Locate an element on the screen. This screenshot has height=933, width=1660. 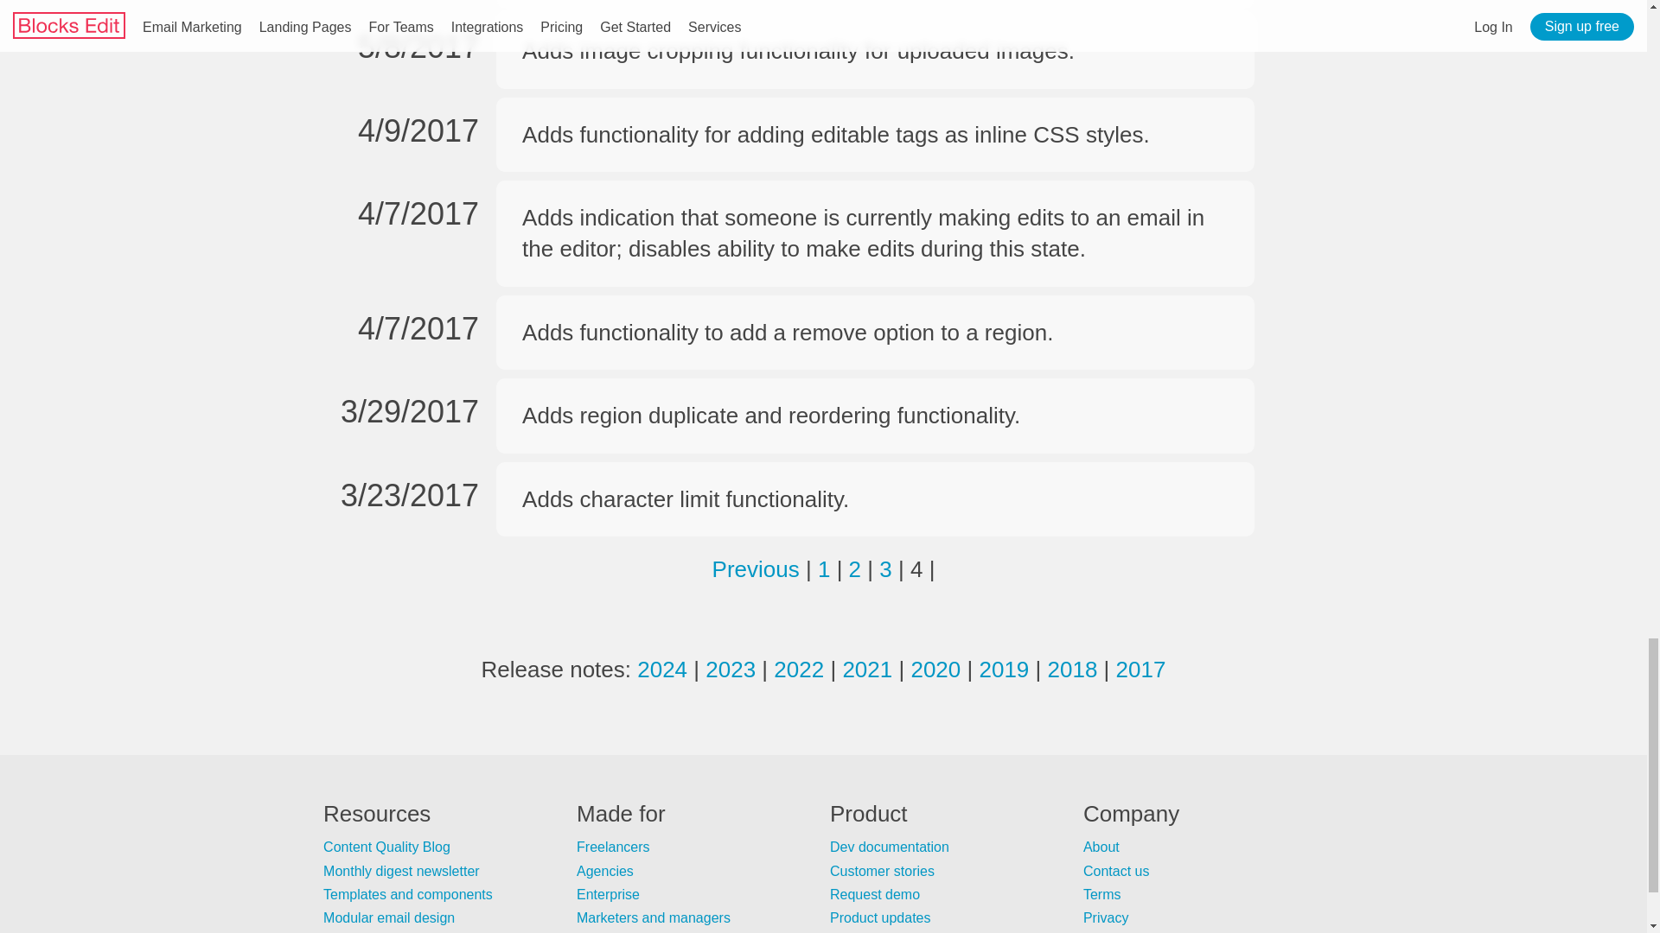
Enterprise is located at coordinates (607, 895).